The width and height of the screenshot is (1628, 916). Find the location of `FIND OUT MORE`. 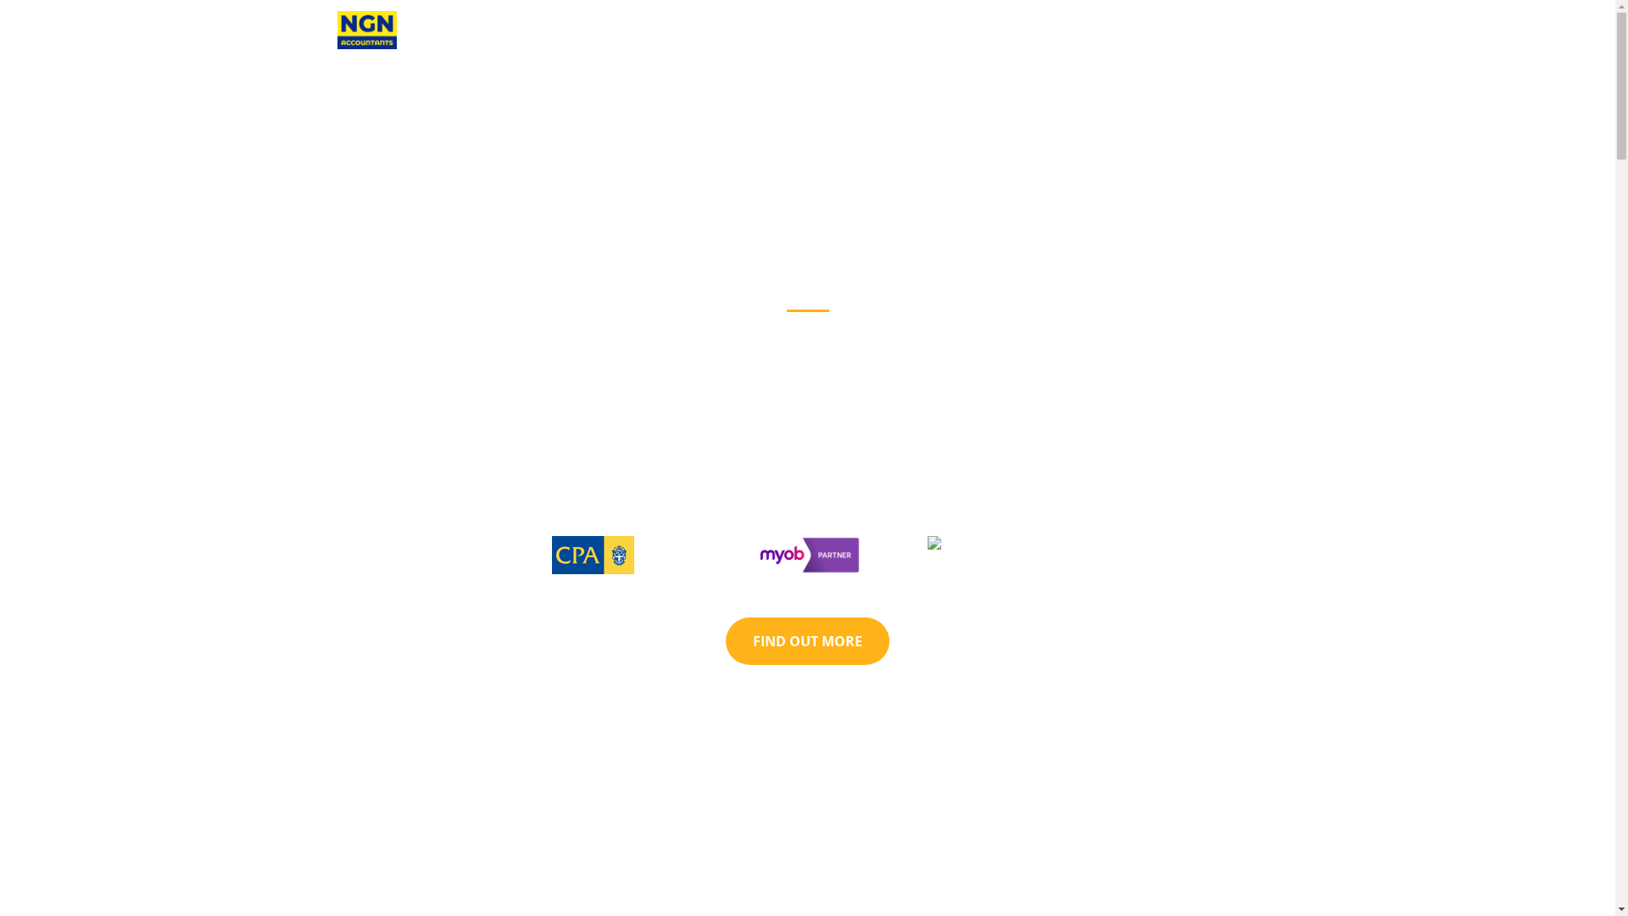

FIND OUT MORE is located at coordinates (807, 641).